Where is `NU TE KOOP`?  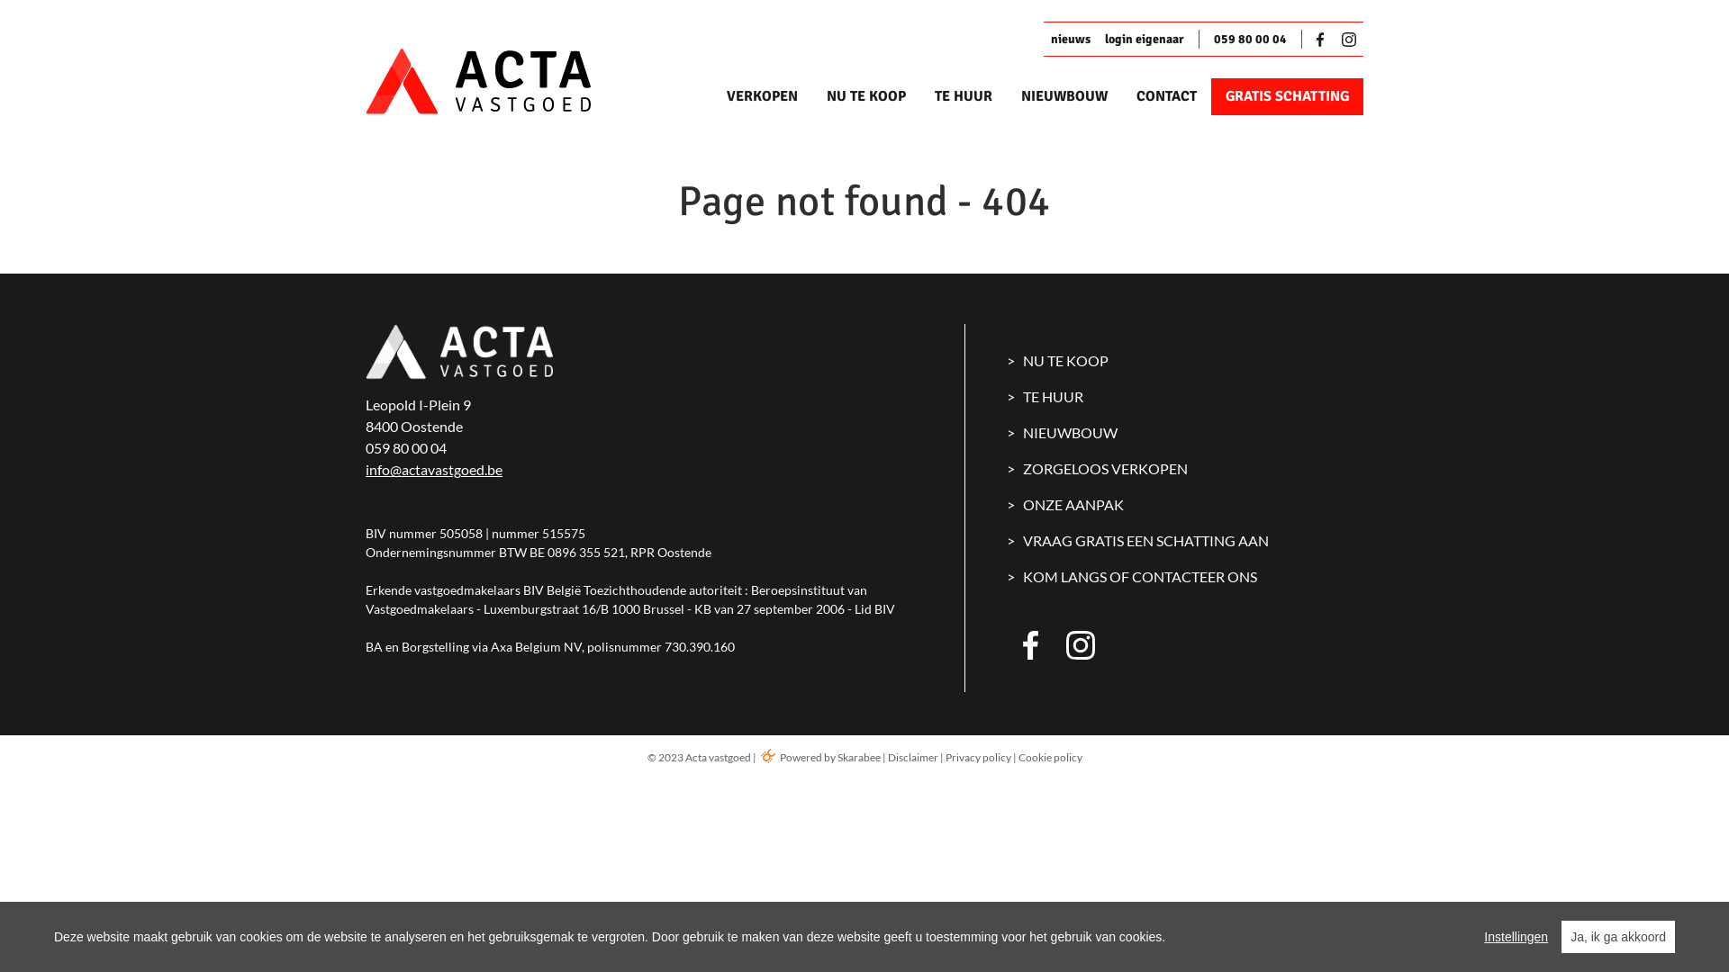
NU TE KOOP is located at coordinates (1186, 361).